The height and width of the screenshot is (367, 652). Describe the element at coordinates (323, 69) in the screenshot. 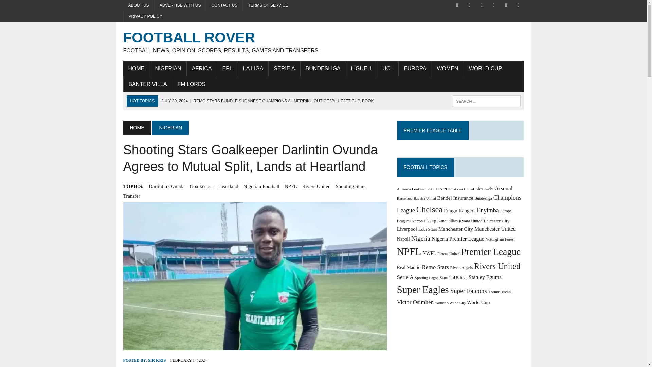

I see `BUNDESLIGA` at that location.